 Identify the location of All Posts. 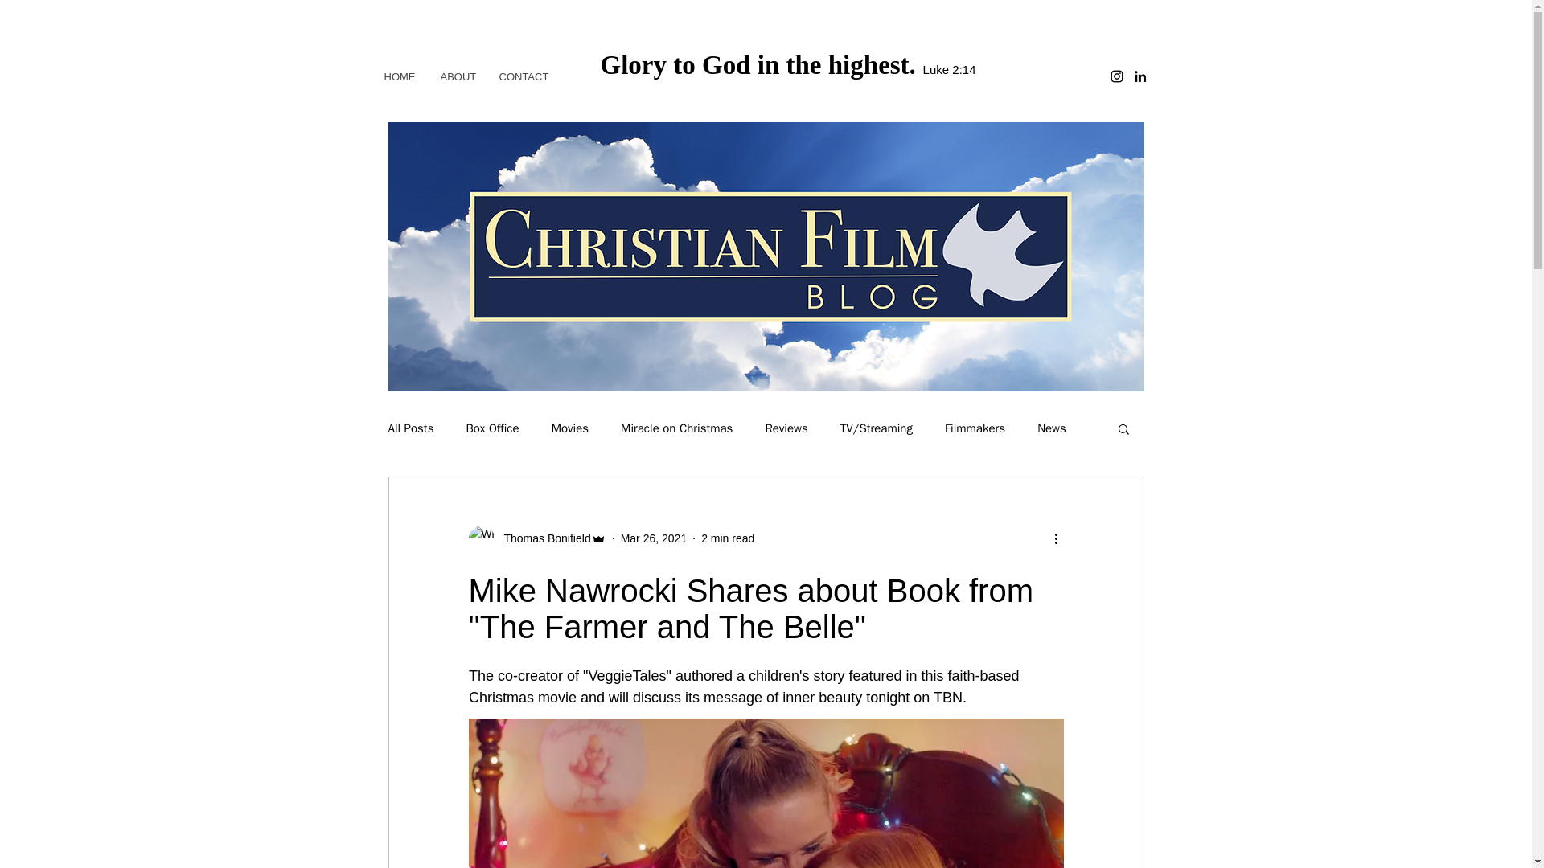
(410, 428).